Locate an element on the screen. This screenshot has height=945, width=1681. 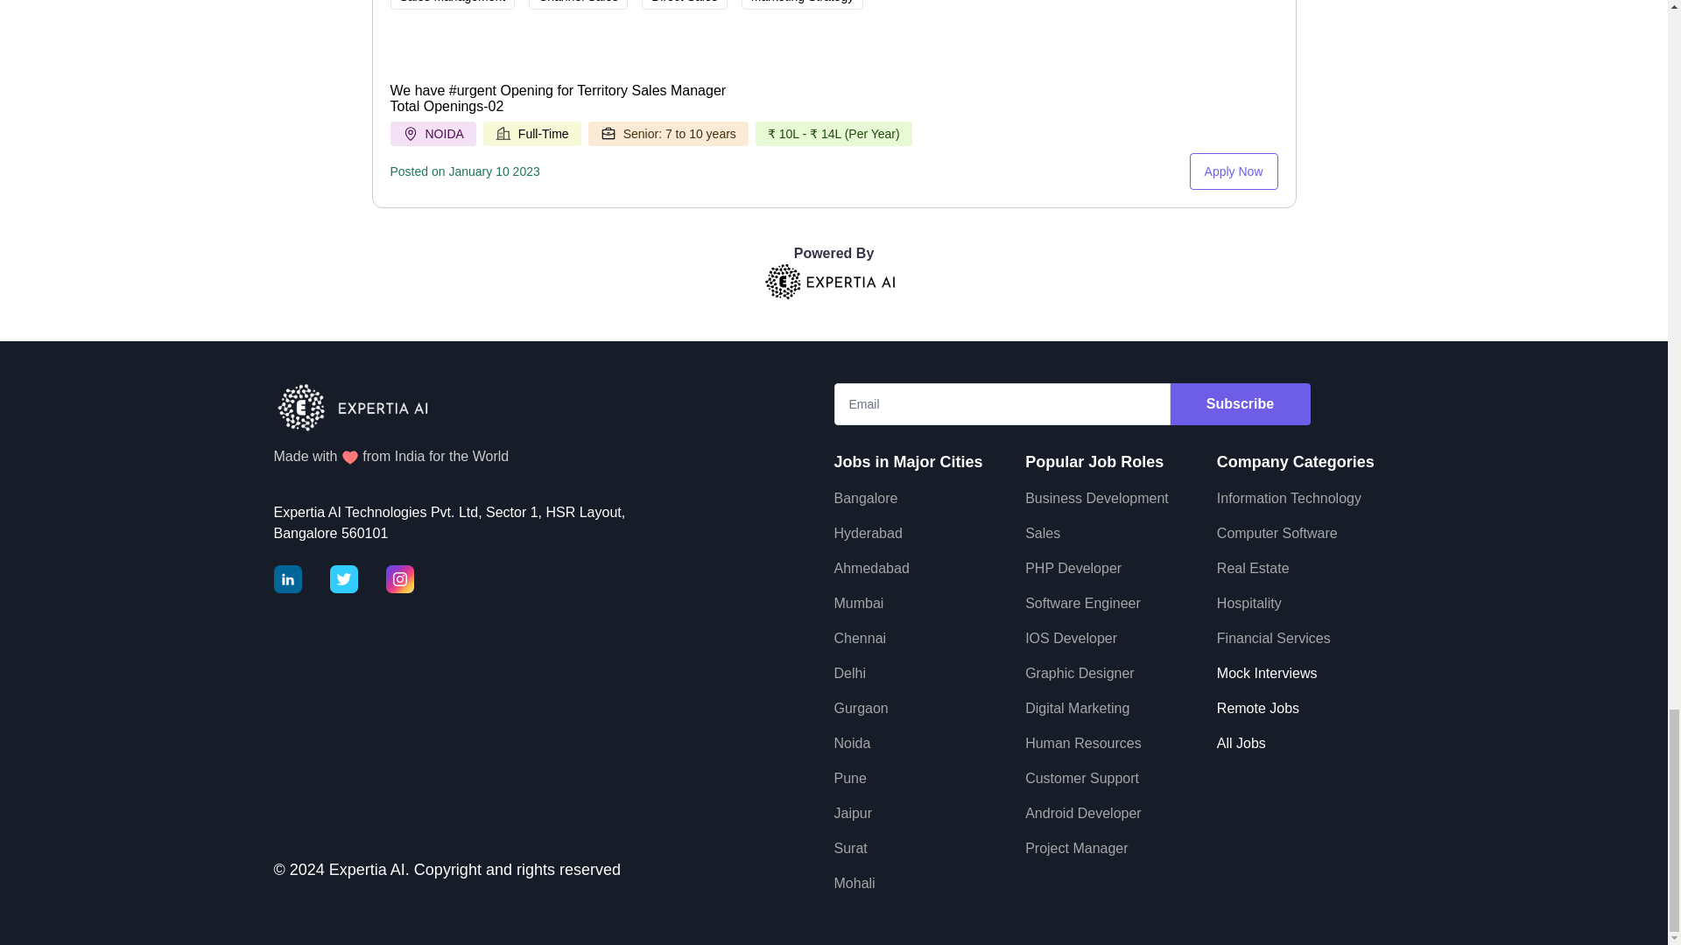
PHP Developer is located at coordinates (1073, 568).